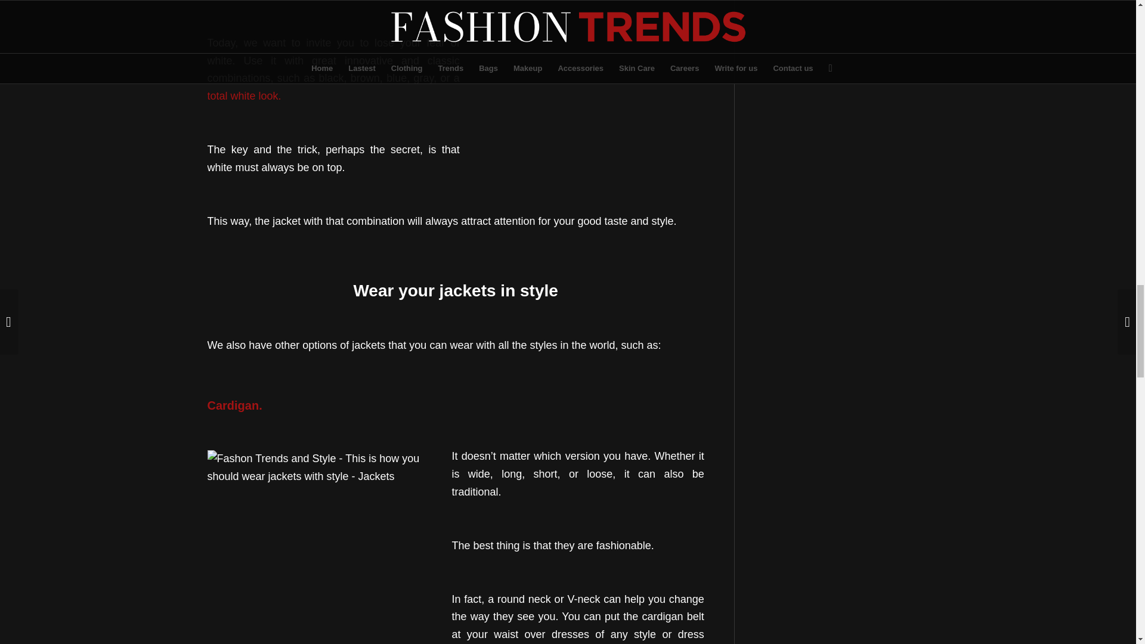 The height and width of the screenshot is (644, 1145). I want to click on Find out how to achieve a fashionable black and white look, so click(245, 95).